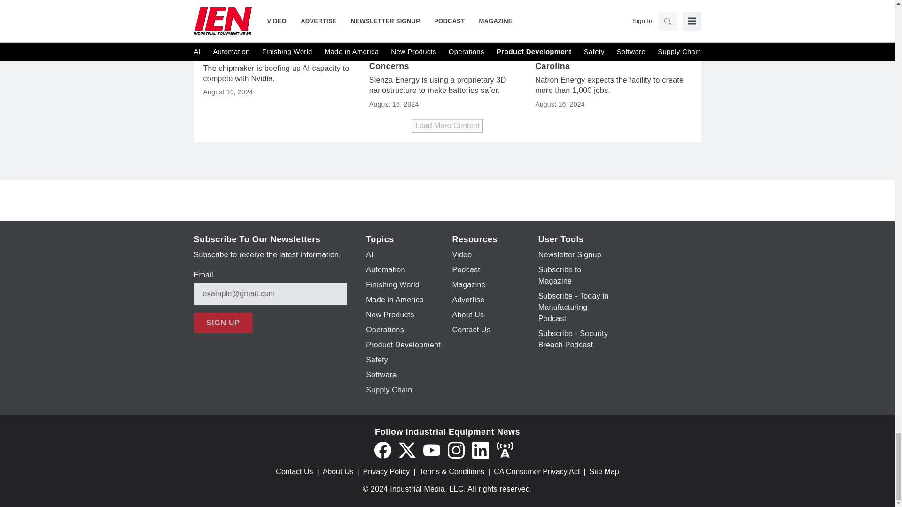 The width and height of the screenshot is (902, 507). Describe the element at coordinates (431, 450) in the screenshot. I see `YouTube icon` at that location.